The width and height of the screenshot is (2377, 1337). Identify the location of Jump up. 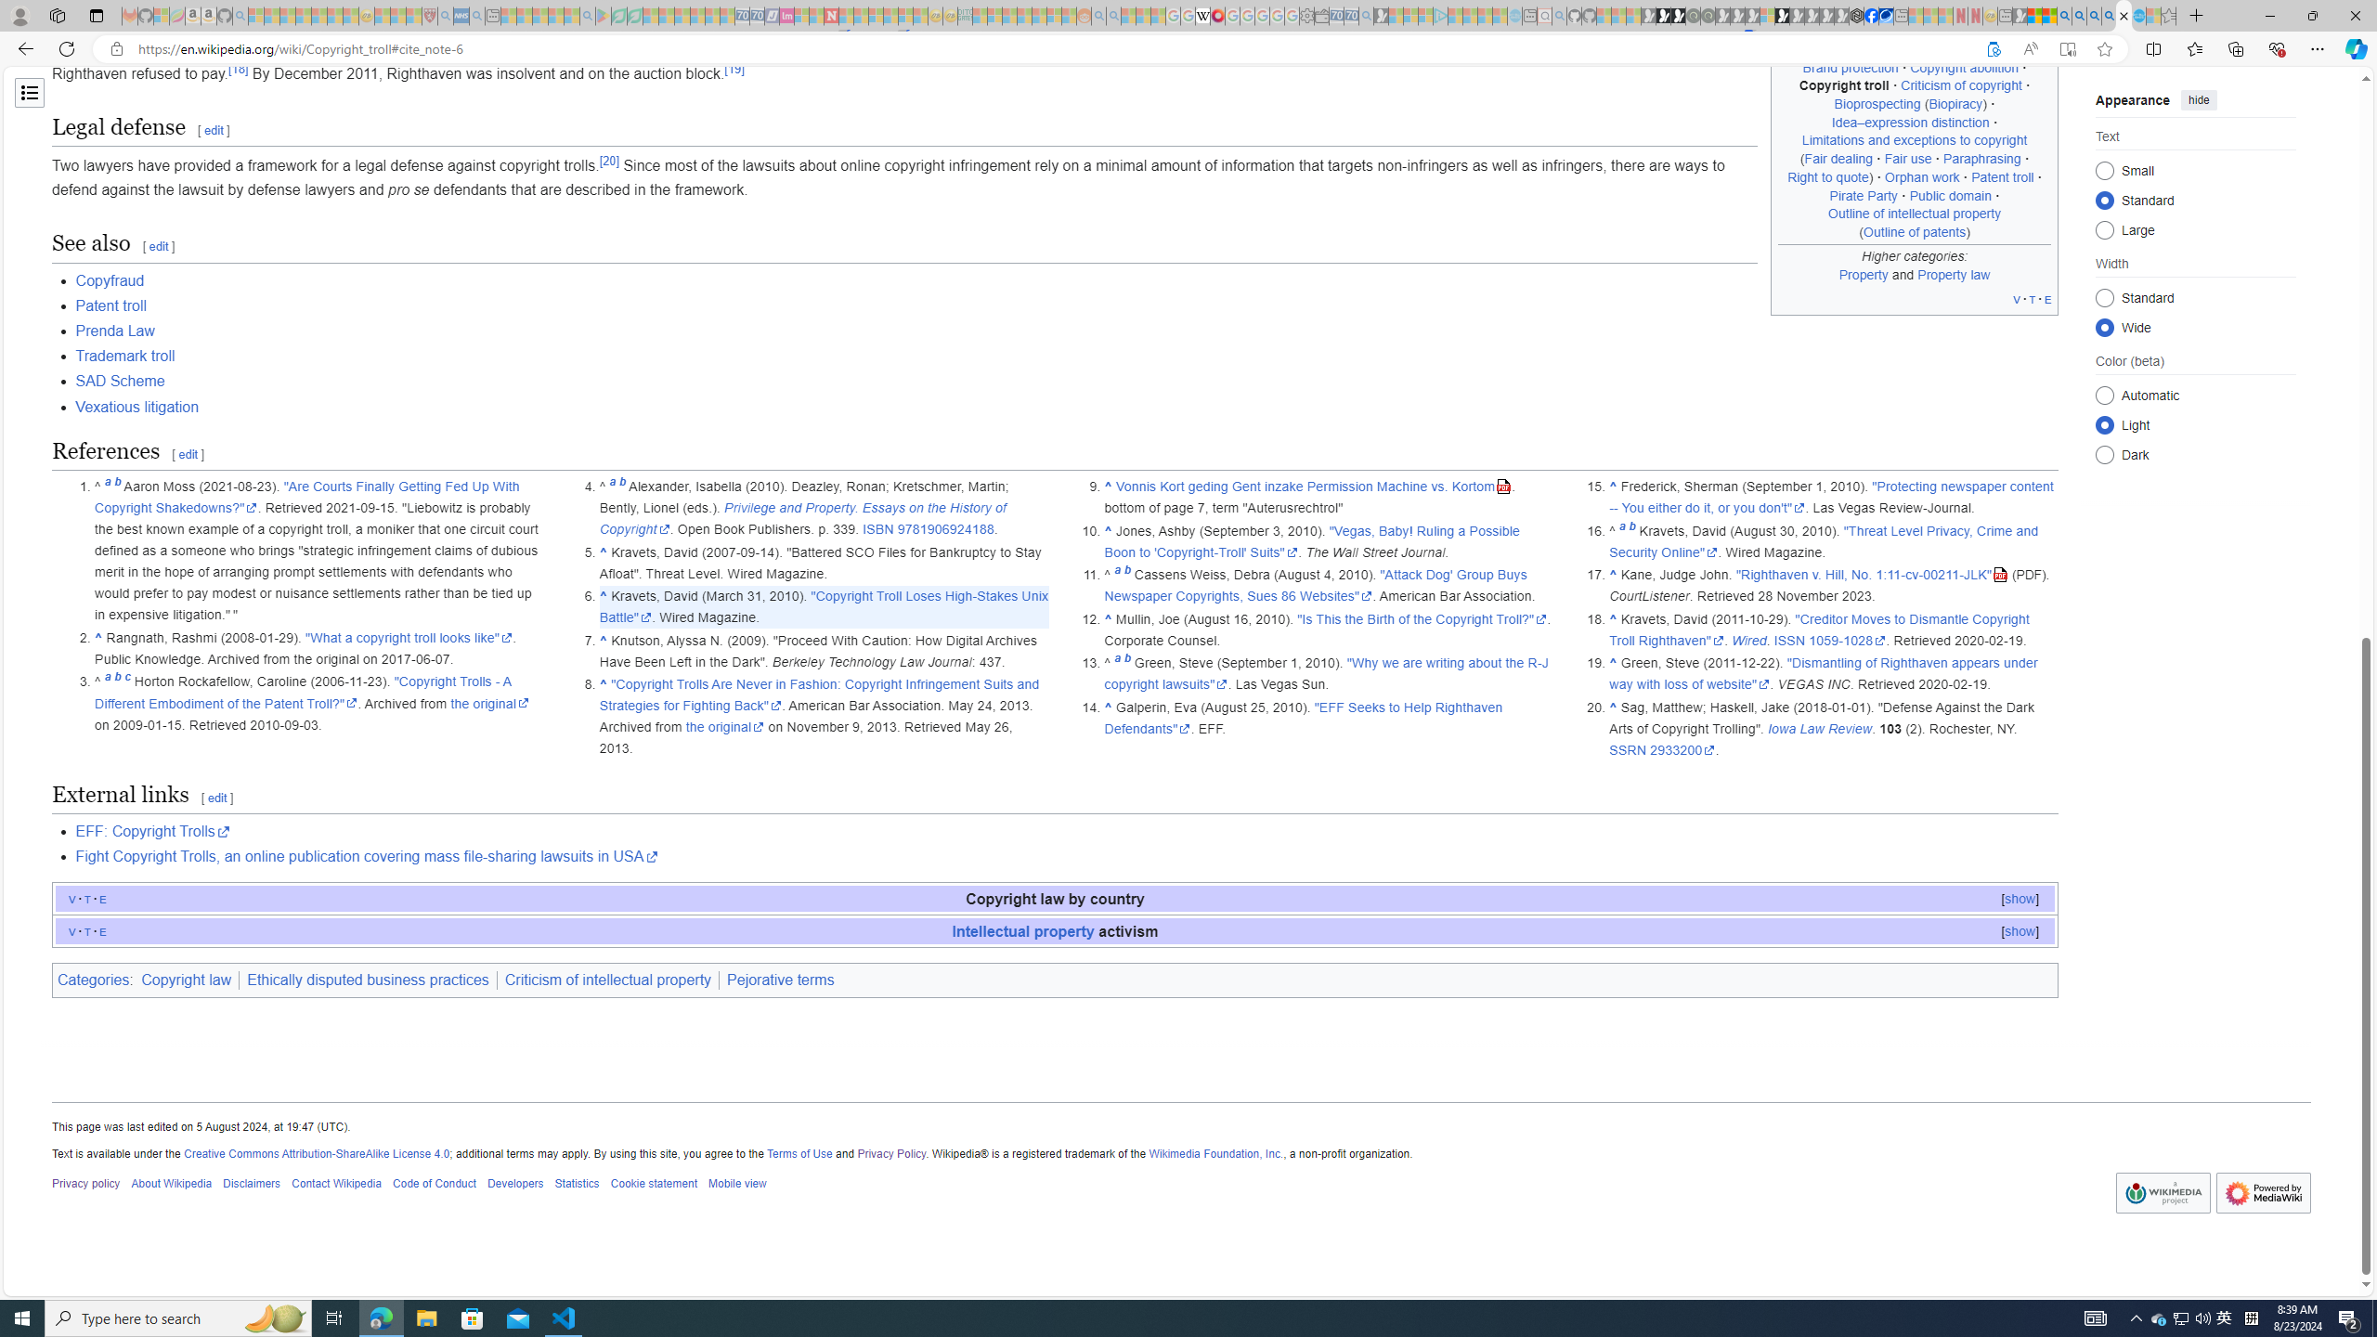
(1612, 707).